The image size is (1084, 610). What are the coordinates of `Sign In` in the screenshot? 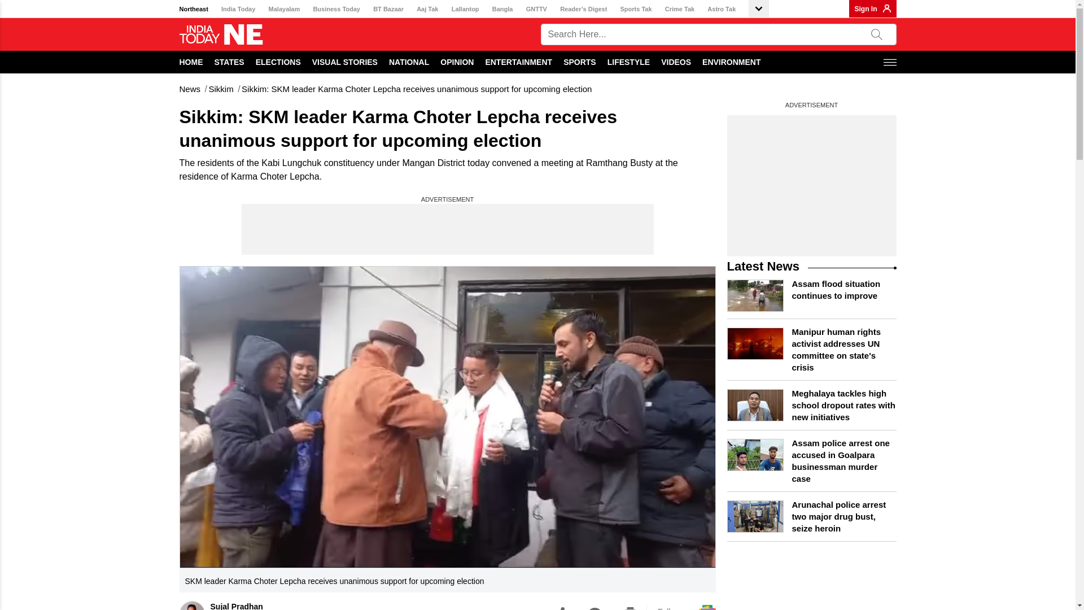 It's located at (866, 8).